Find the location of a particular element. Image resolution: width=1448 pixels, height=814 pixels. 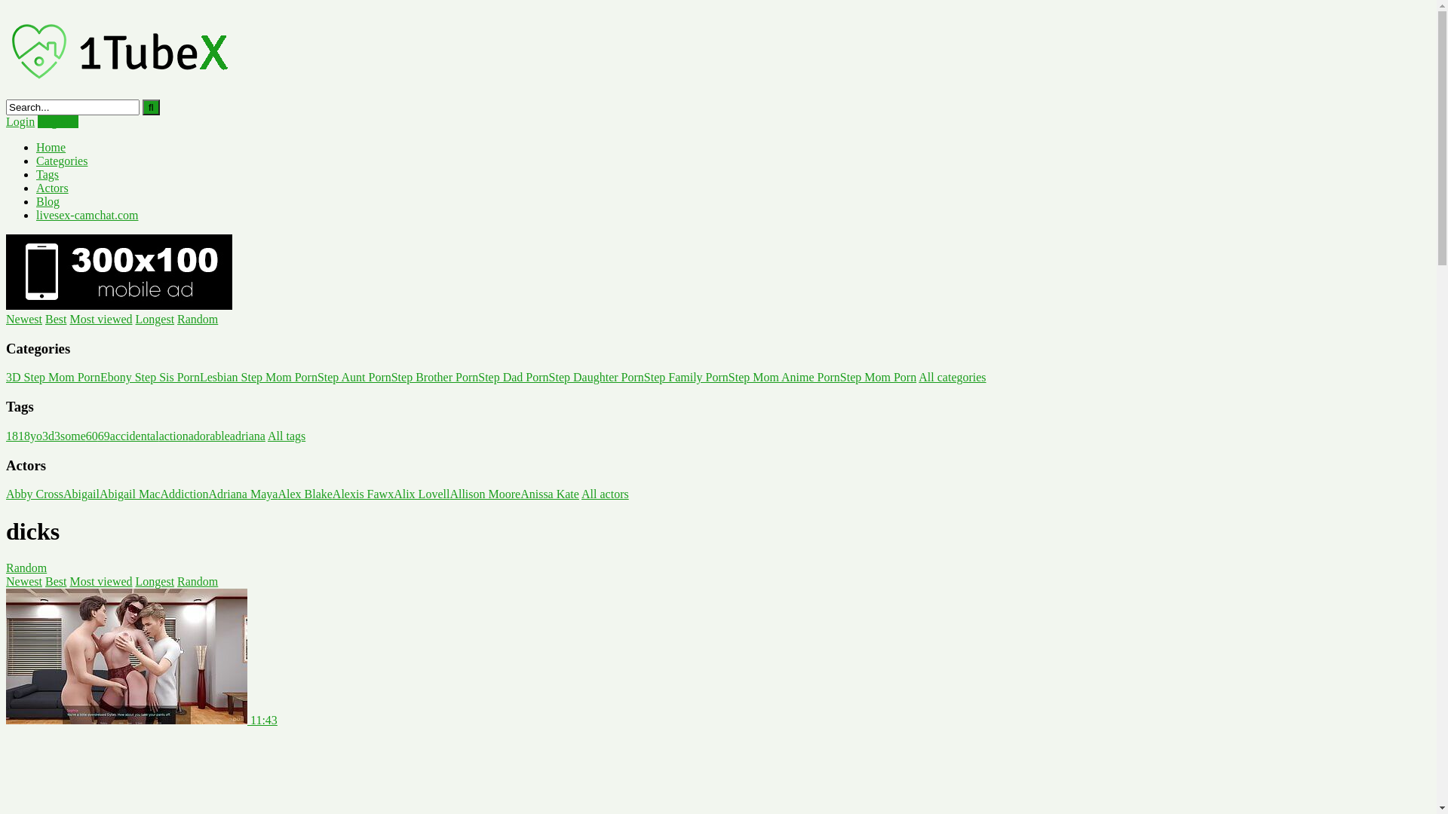

Ebony Step Sis Porn is located at coordinates (150, 377).